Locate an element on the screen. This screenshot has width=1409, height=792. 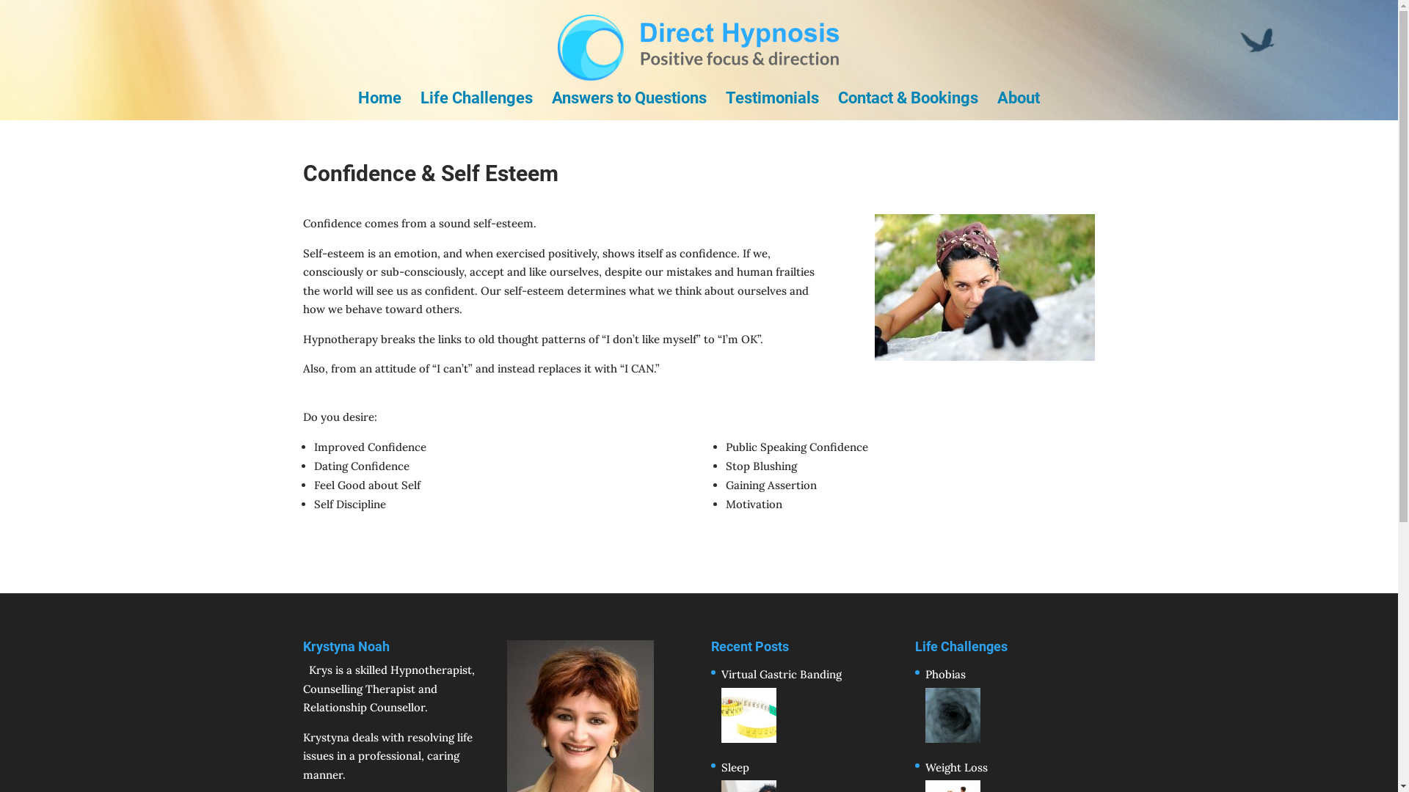
Life Challenges is located at coordinates (477, 107).